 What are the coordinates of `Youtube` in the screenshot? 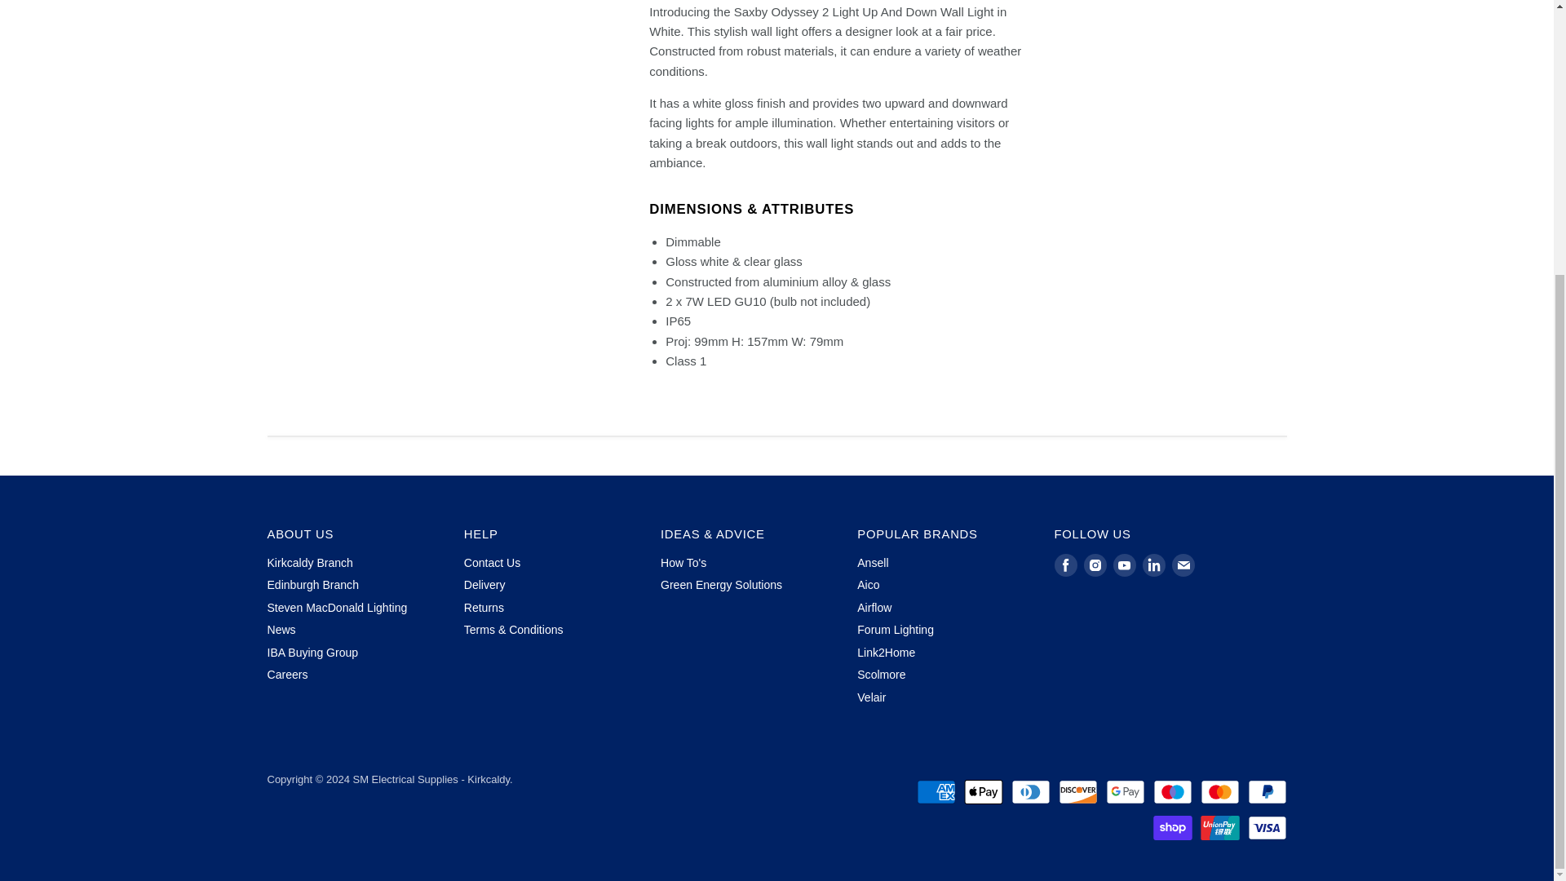 It's located at (1124, 565).